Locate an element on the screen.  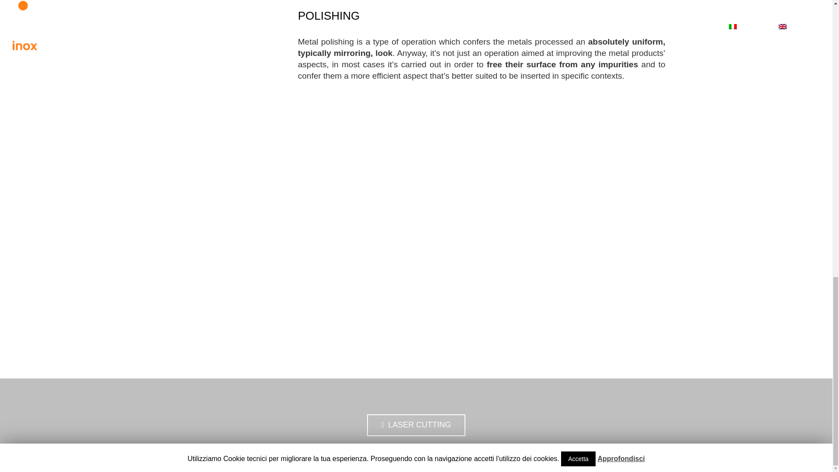
LASER CUTTING is located at coordinates (416, 425).